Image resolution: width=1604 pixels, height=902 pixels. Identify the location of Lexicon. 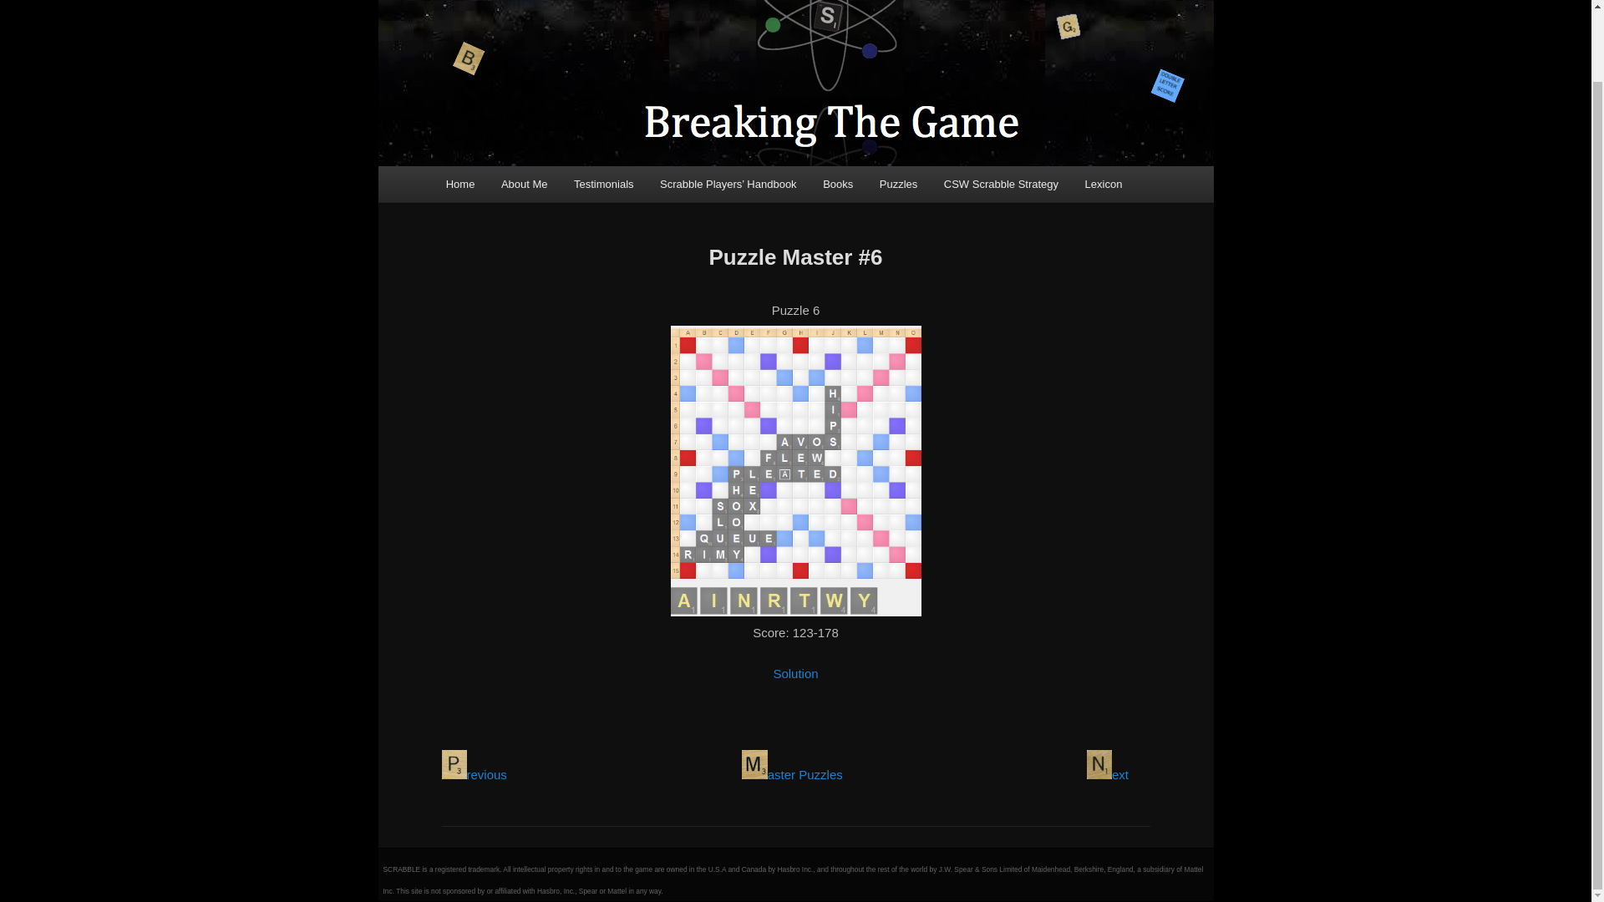
(1103, 184).